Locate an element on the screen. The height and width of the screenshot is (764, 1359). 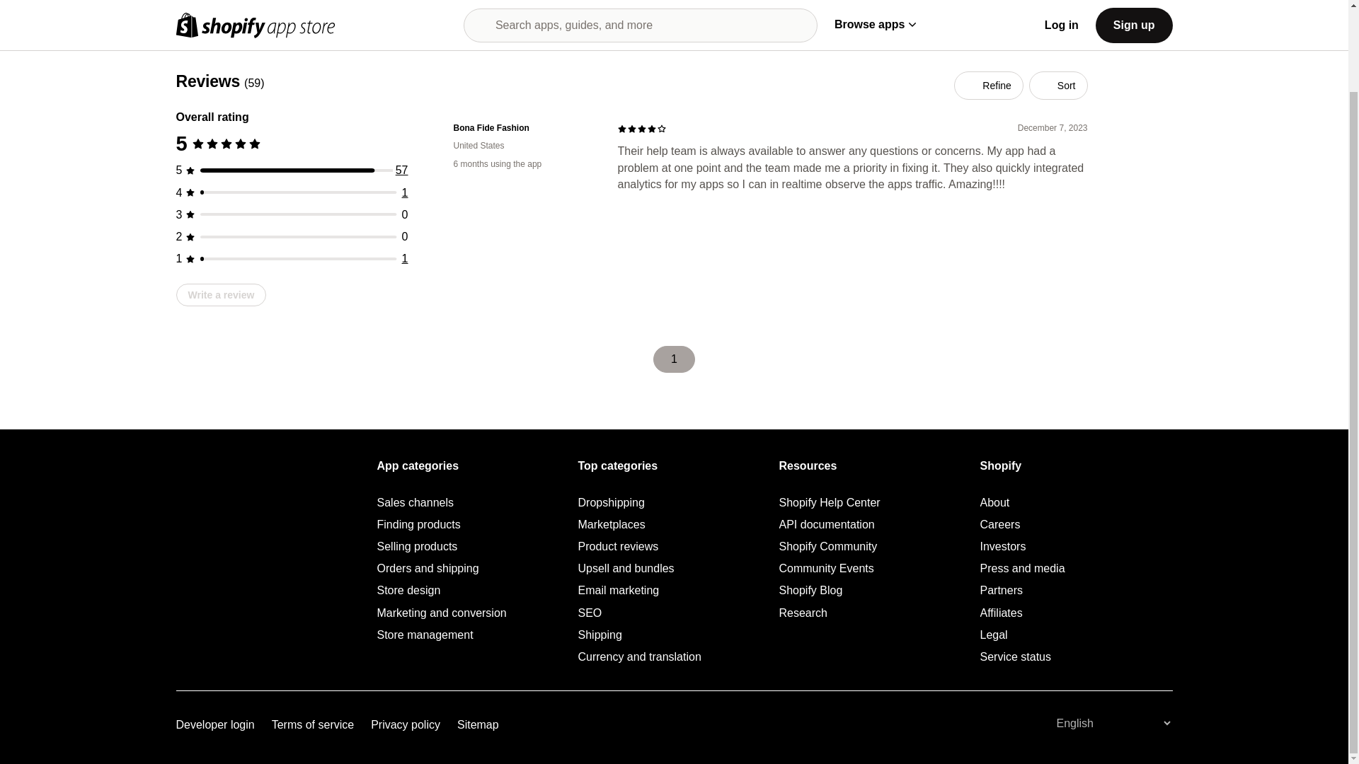
Refine is located at coordinates (988, 86).